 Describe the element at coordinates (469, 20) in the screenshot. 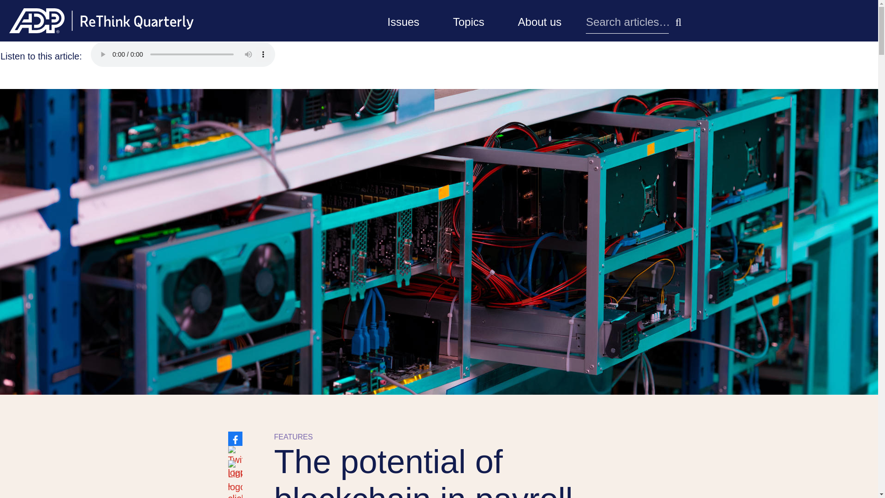

I see `Topics` at that location.